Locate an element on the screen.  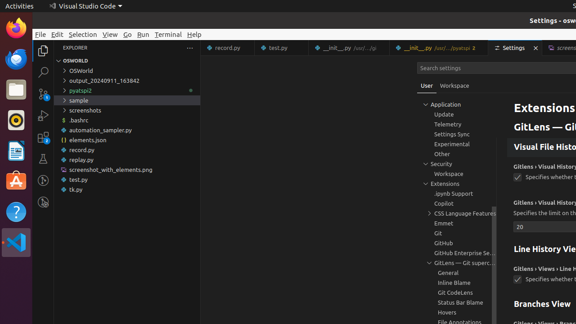
Extensions (Ctrl+Shift+X) - 2 require restart Extensions (Ctrl+Shift+X) - 2 require restart is located at coordinates (43, 137).